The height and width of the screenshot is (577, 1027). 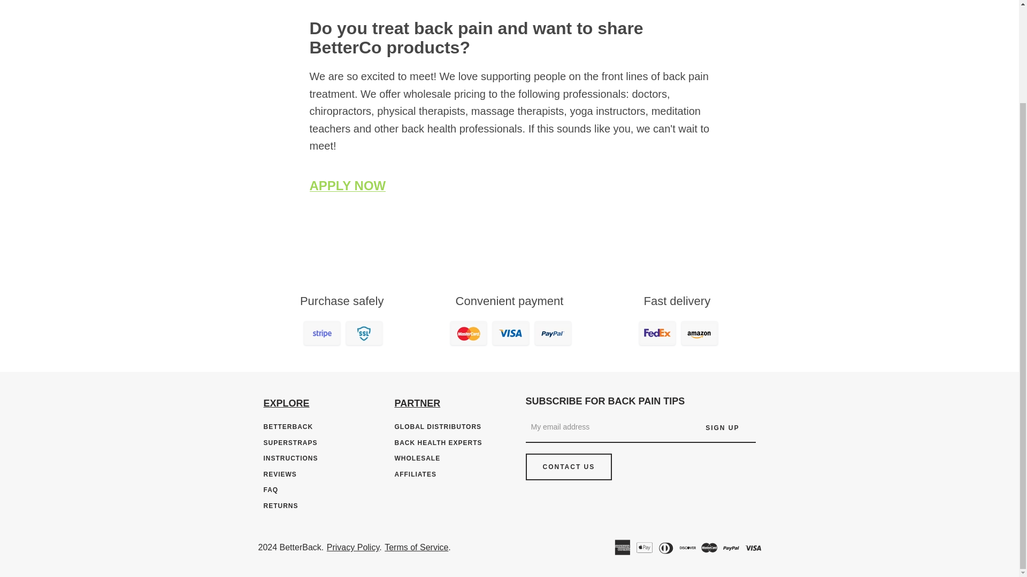 I want to click on REVIEWS, so click(x=279, y=474).